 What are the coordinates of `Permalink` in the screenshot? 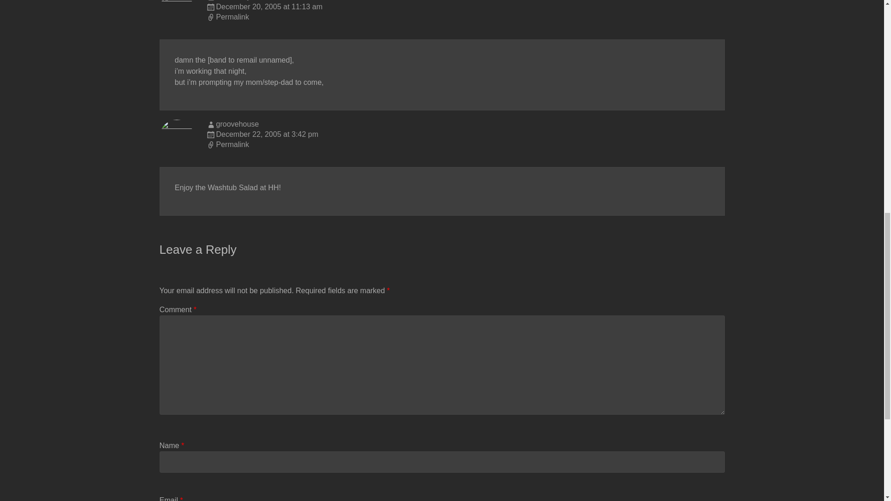 It's located at (465, 18).